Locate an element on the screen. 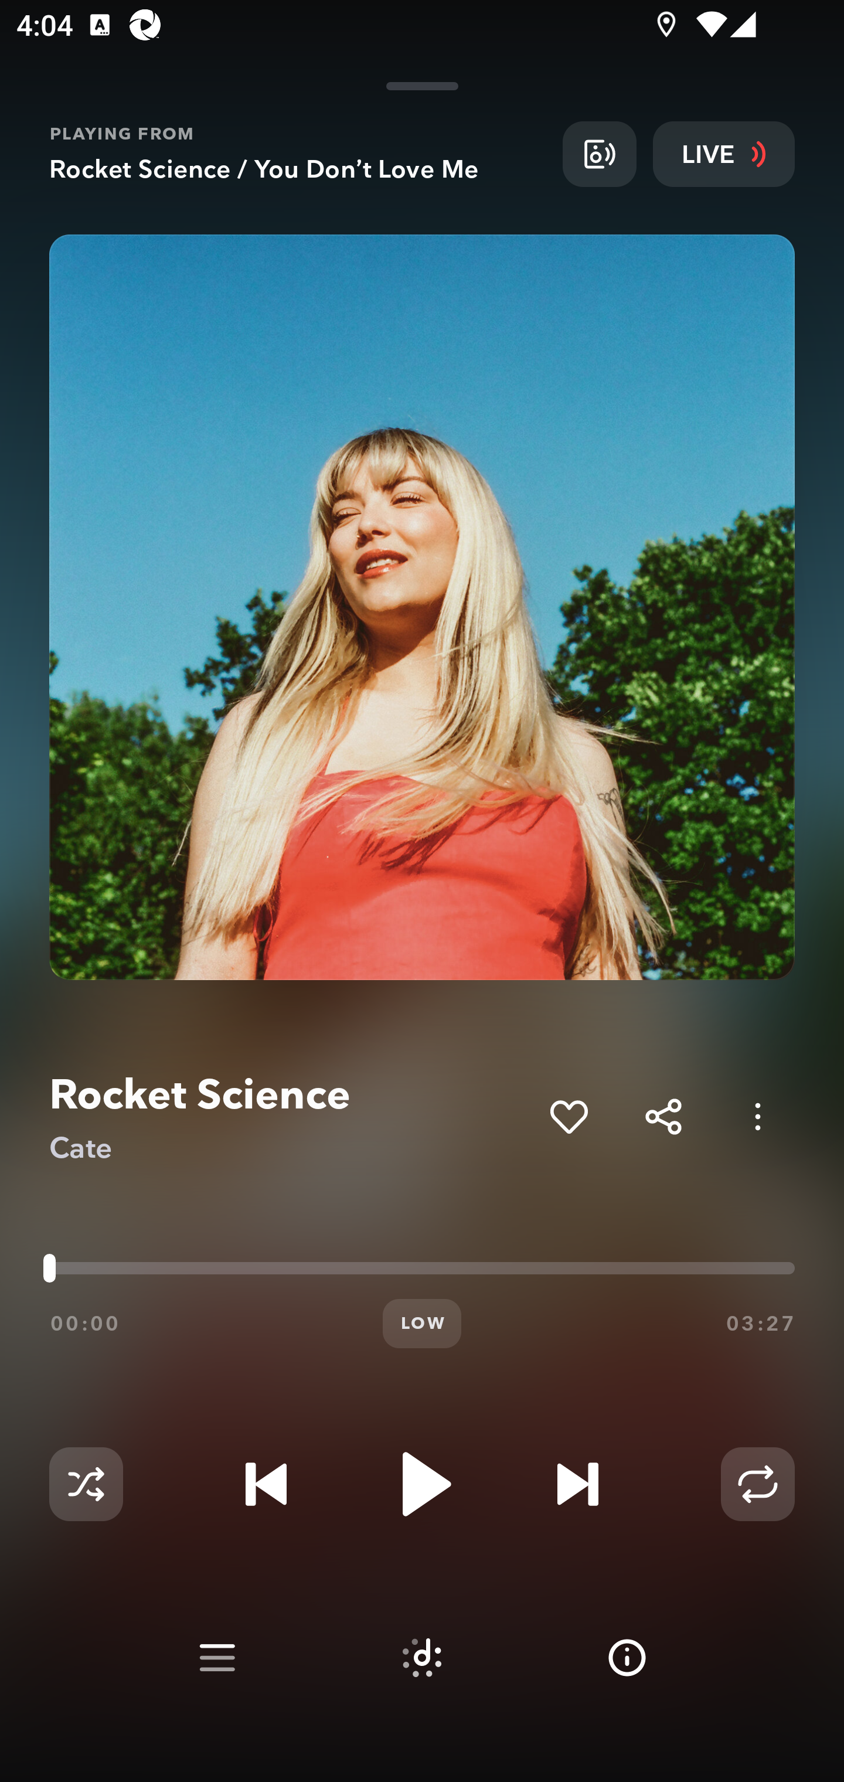 The width and height of the screenshot is (844, 1782). Previous is located at coordinates (266, 1484).